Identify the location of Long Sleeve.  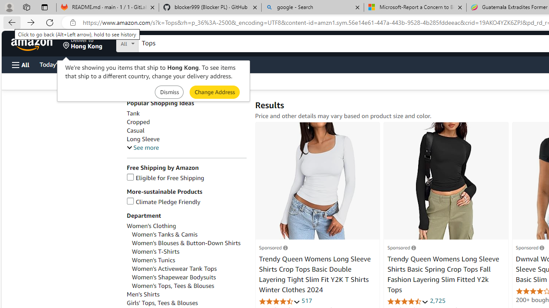
(143, 139).